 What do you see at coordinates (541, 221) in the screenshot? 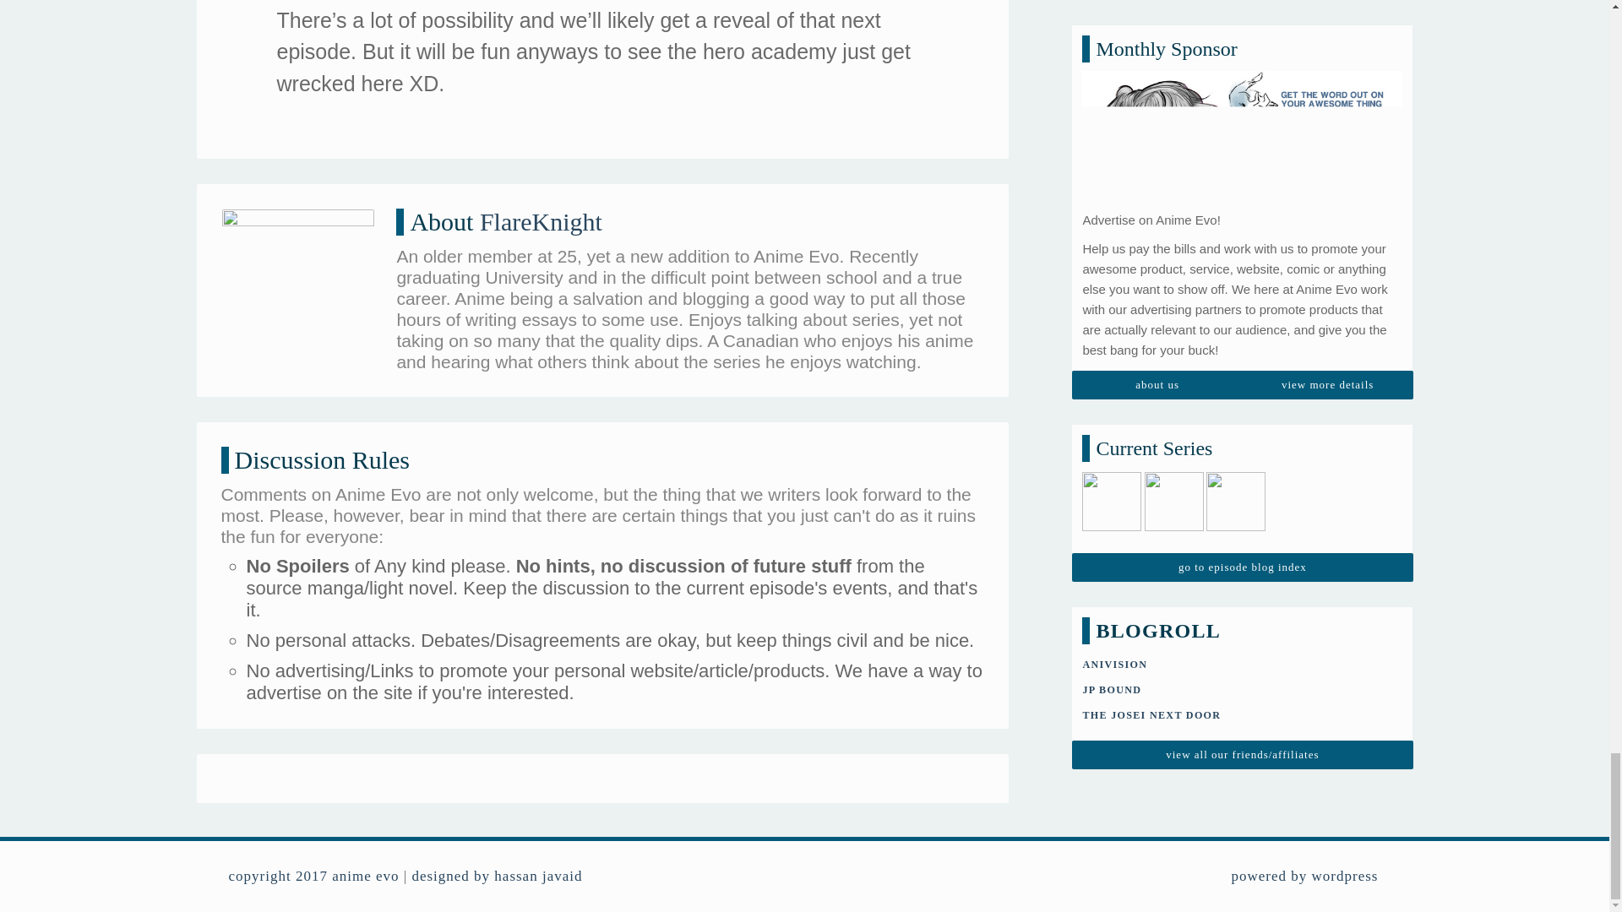
I see `FlareKnight` at bounding box center [541, 221].